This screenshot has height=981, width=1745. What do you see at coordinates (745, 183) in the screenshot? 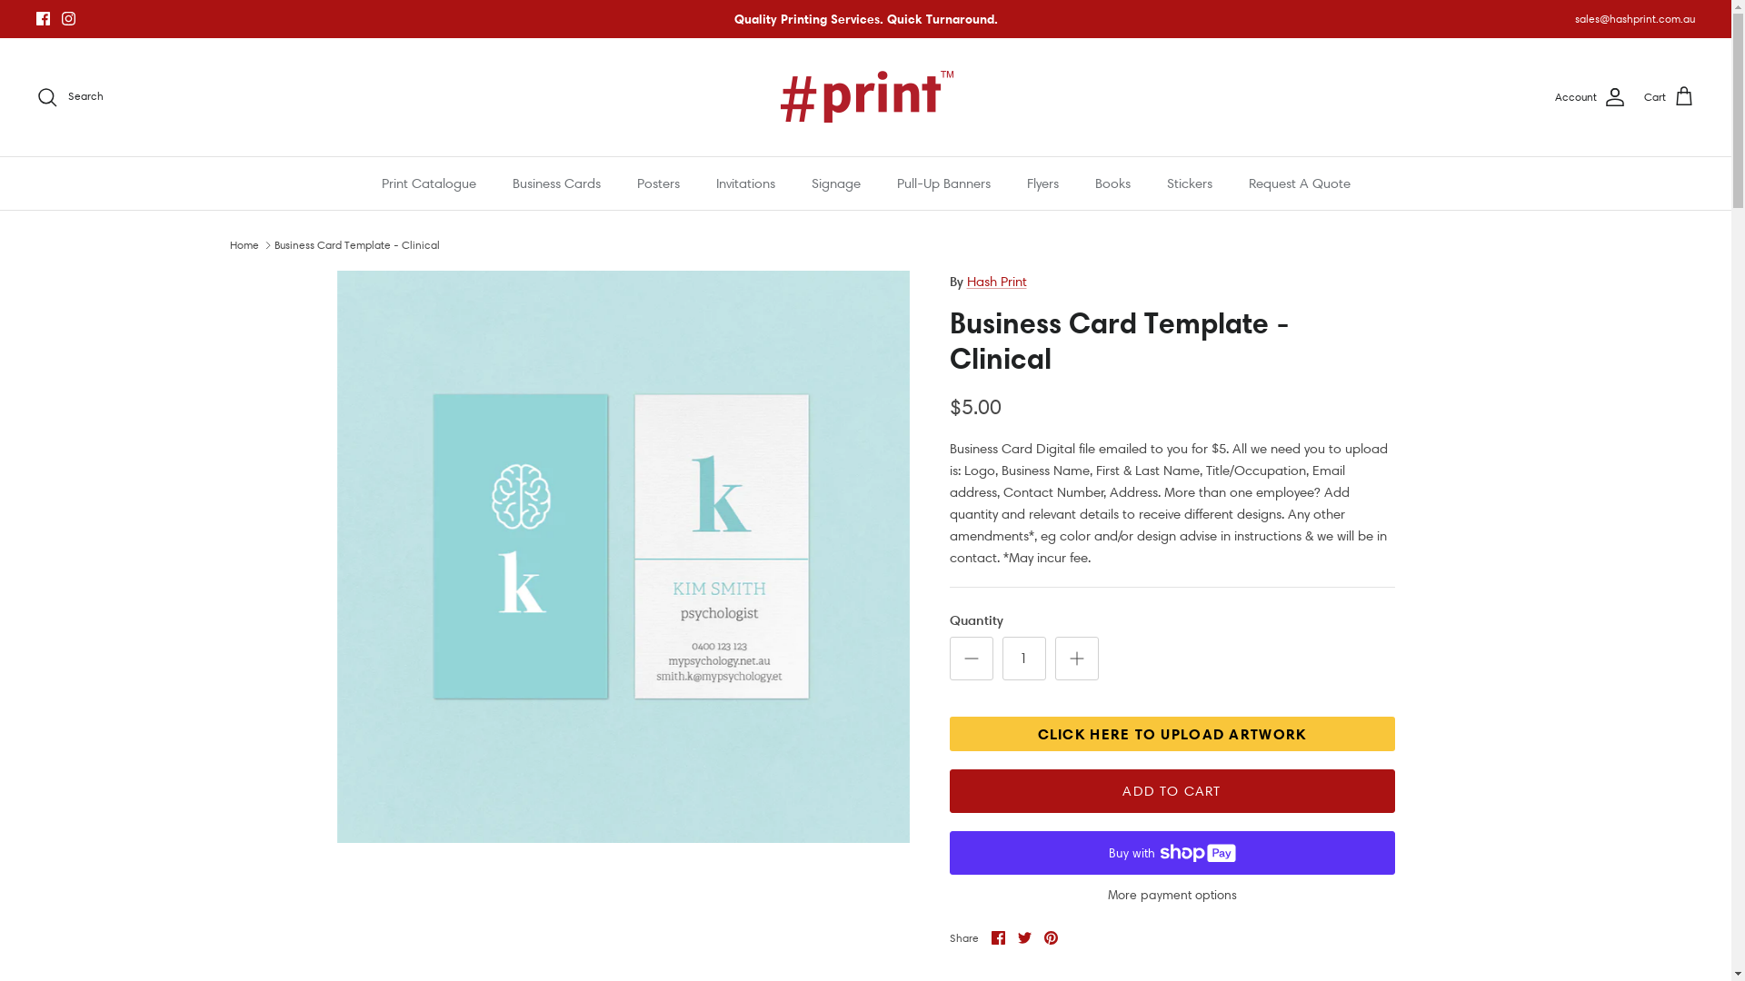
I see `Invitations` at bounding box center [745, 183].